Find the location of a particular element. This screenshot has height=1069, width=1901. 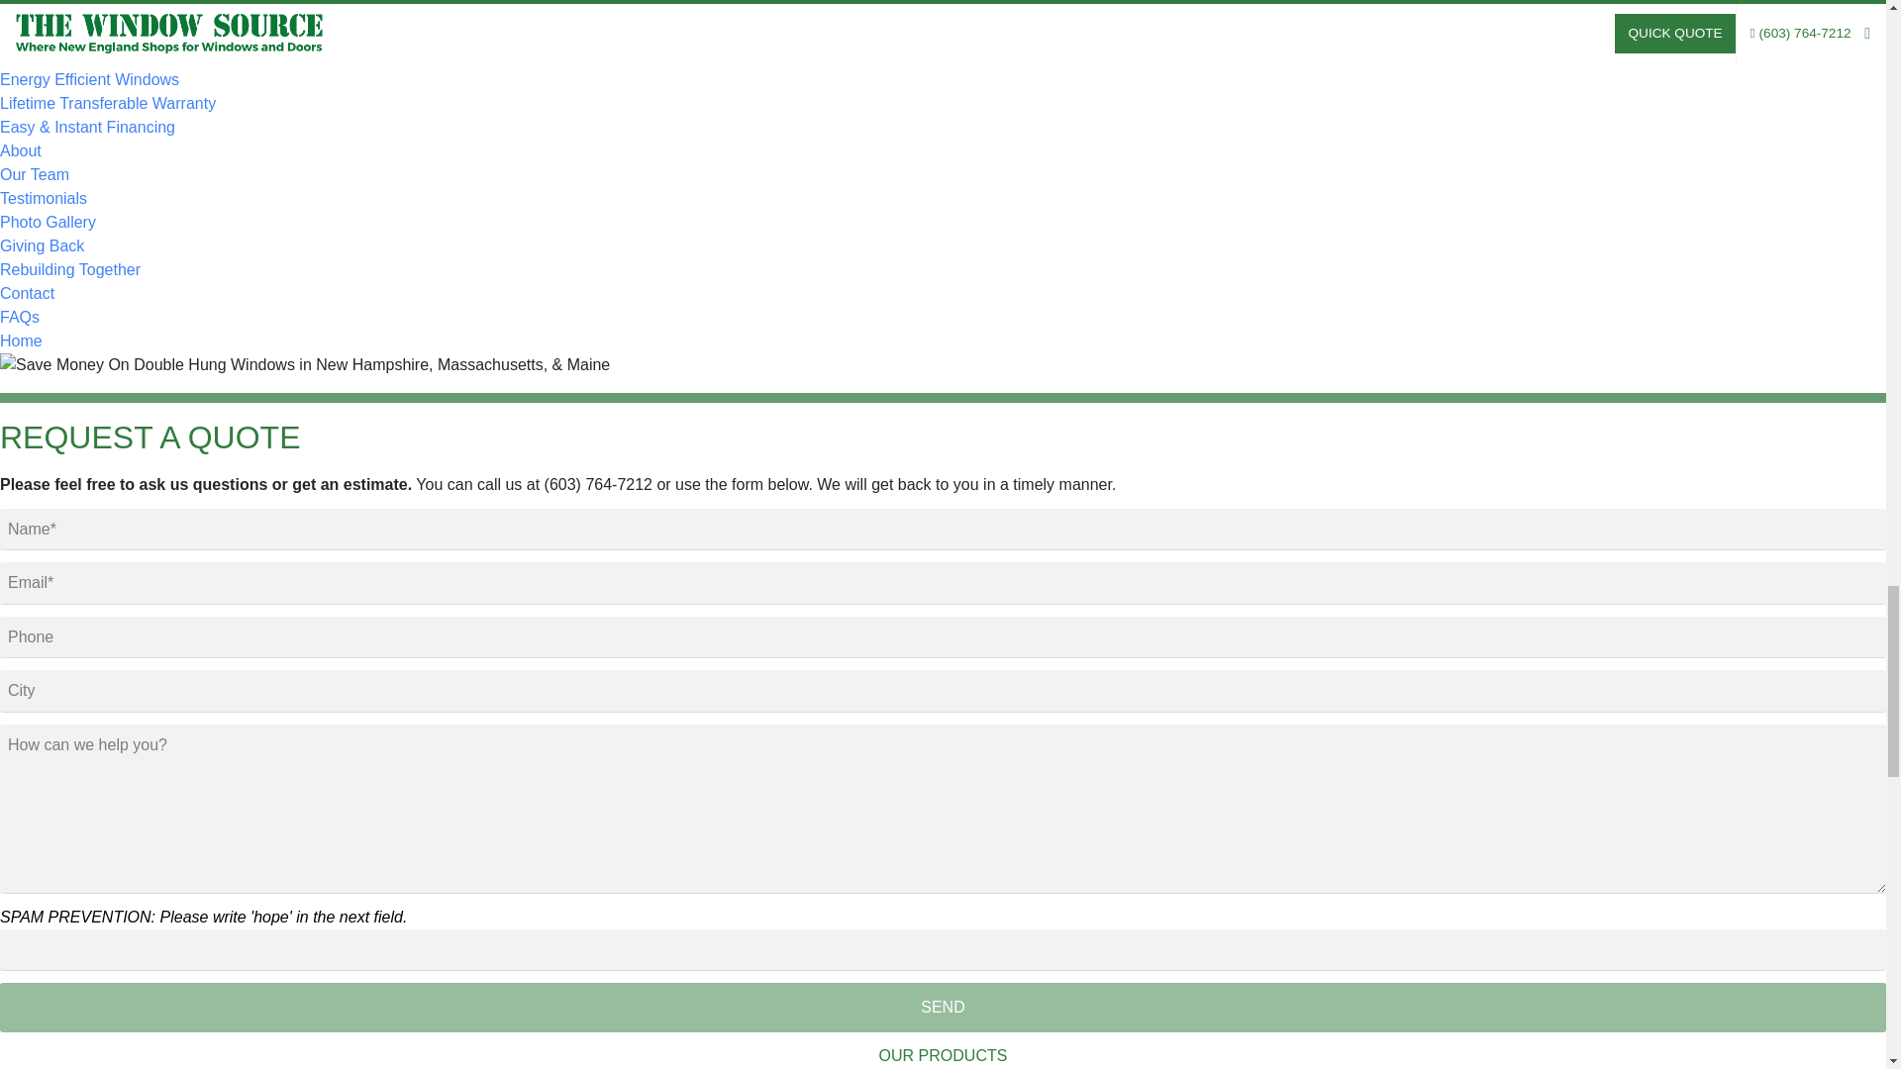

Energy Efficient Windows is located at coordinates (89, 79).